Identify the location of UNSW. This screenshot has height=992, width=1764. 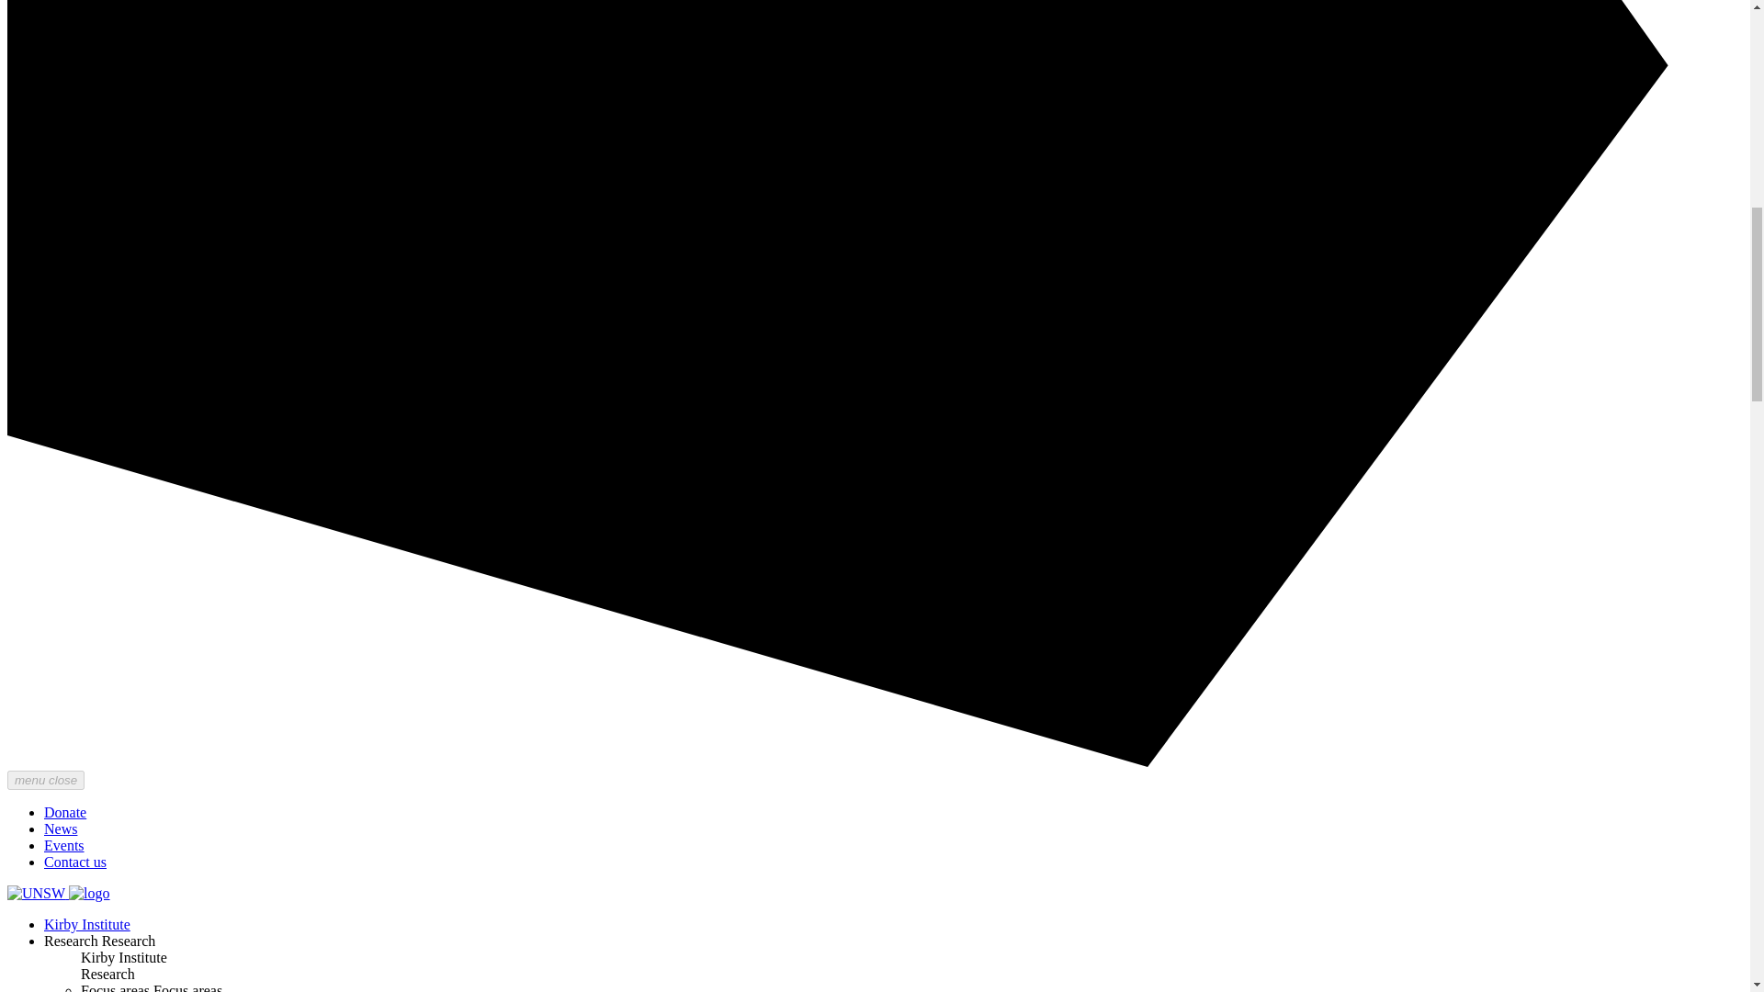
(37, 893).